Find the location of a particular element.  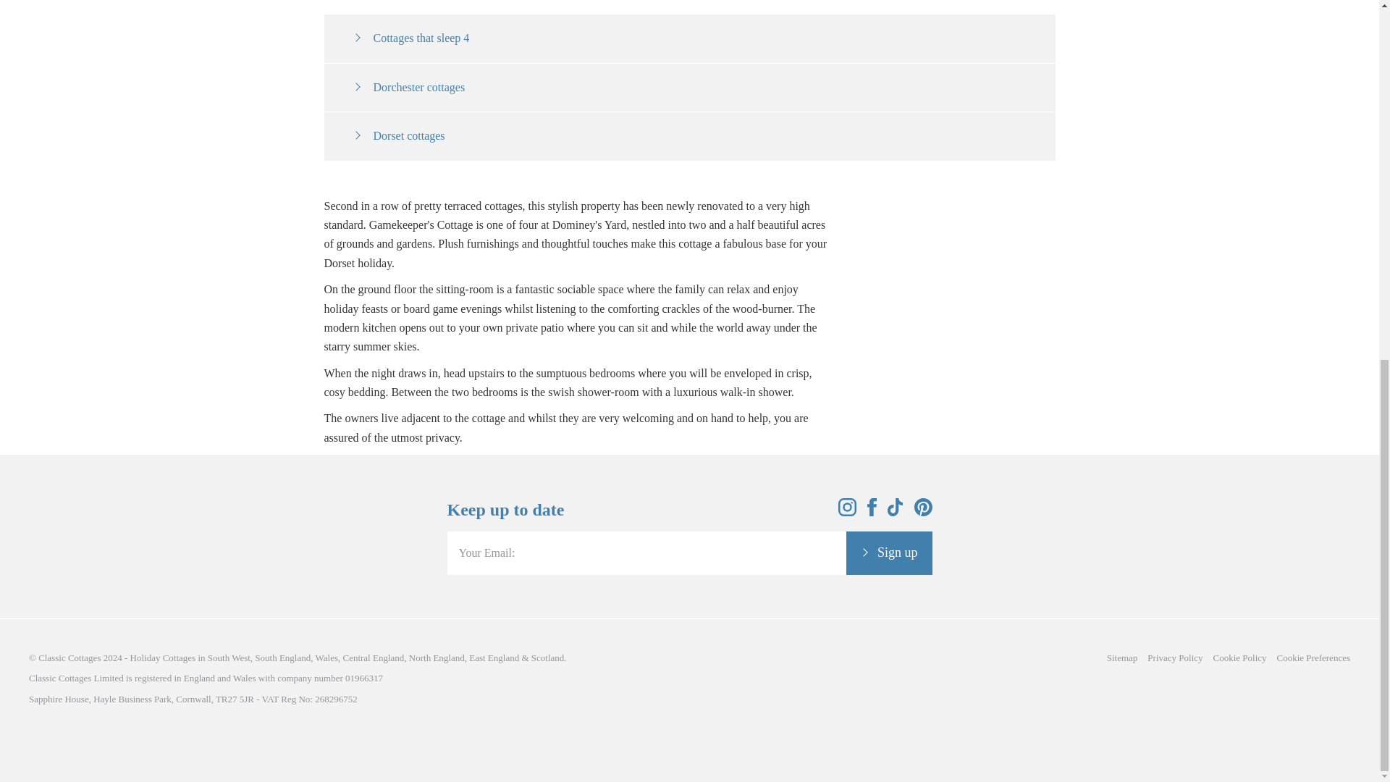

Follow Classic Cottages Pinterest is located at coordinates (922, 512).